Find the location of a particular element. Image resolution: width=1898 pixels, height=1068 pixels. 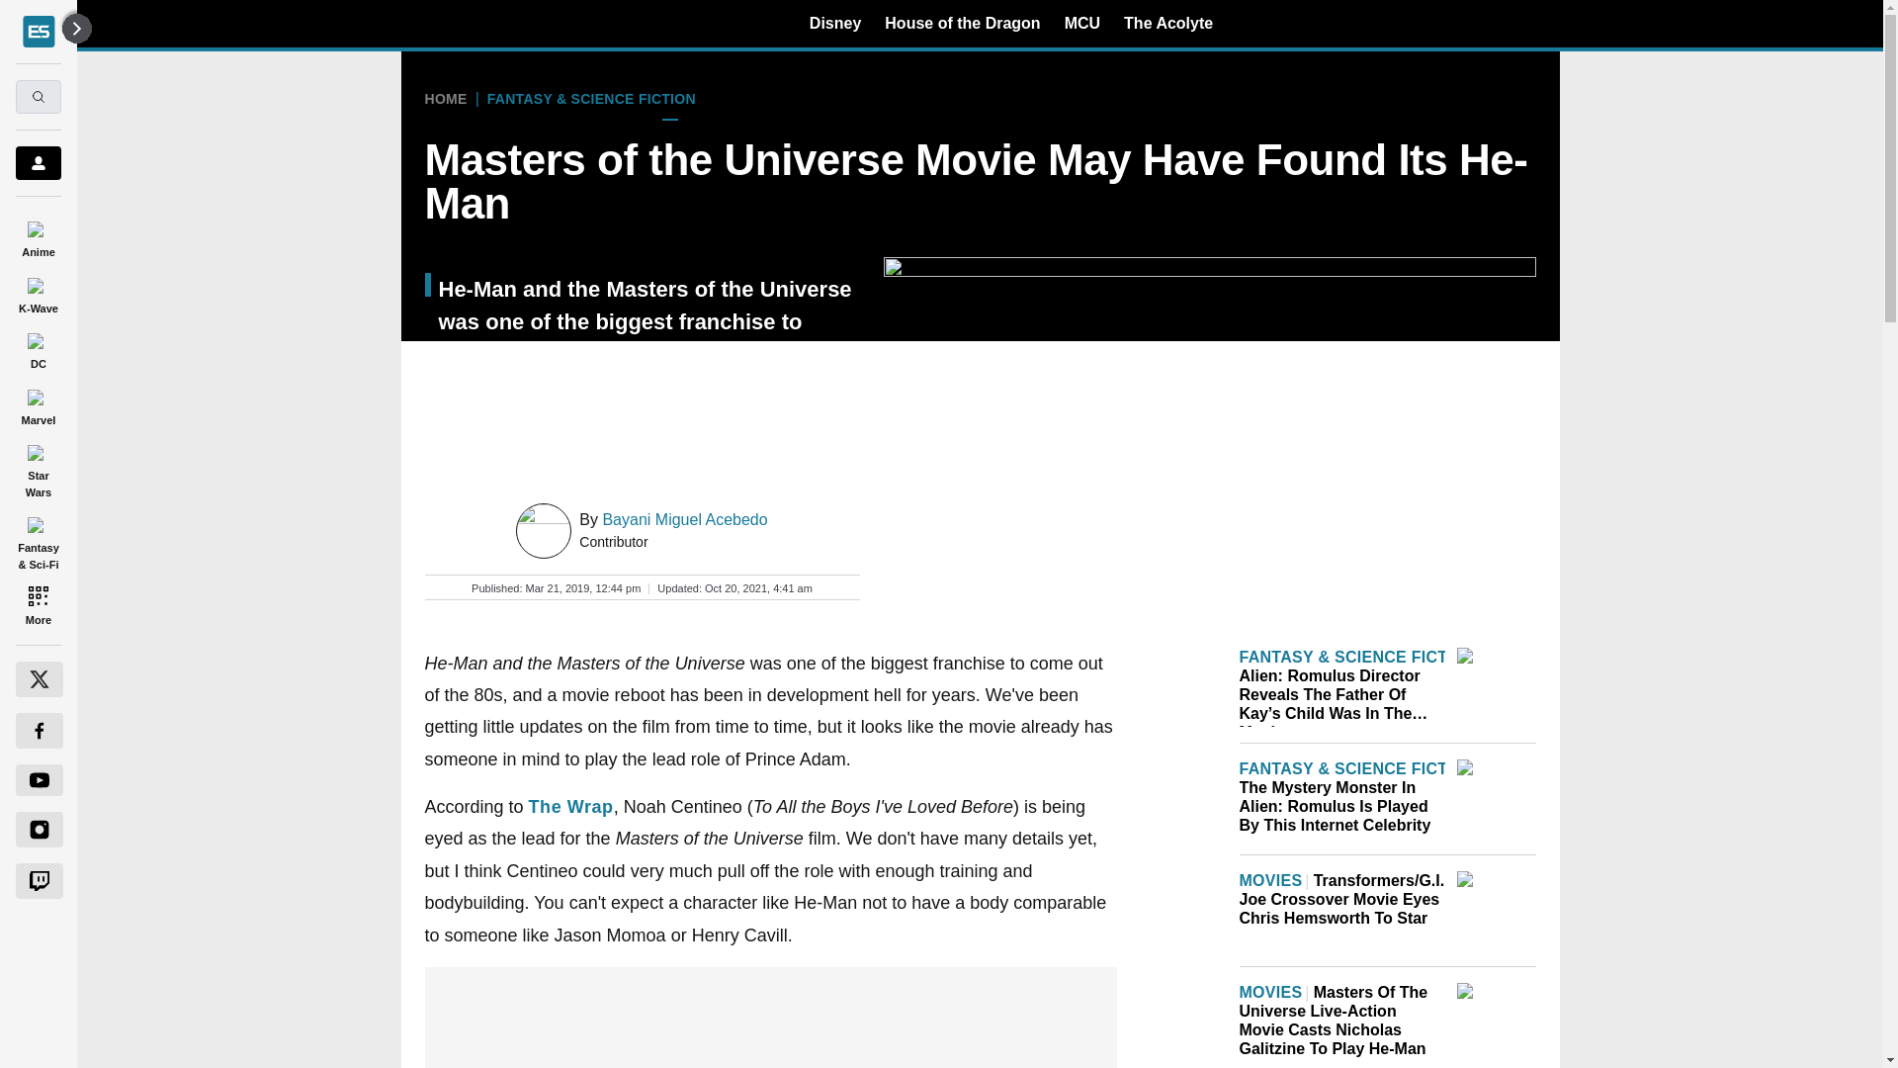

Marvel is located at coordinates (38, 403).